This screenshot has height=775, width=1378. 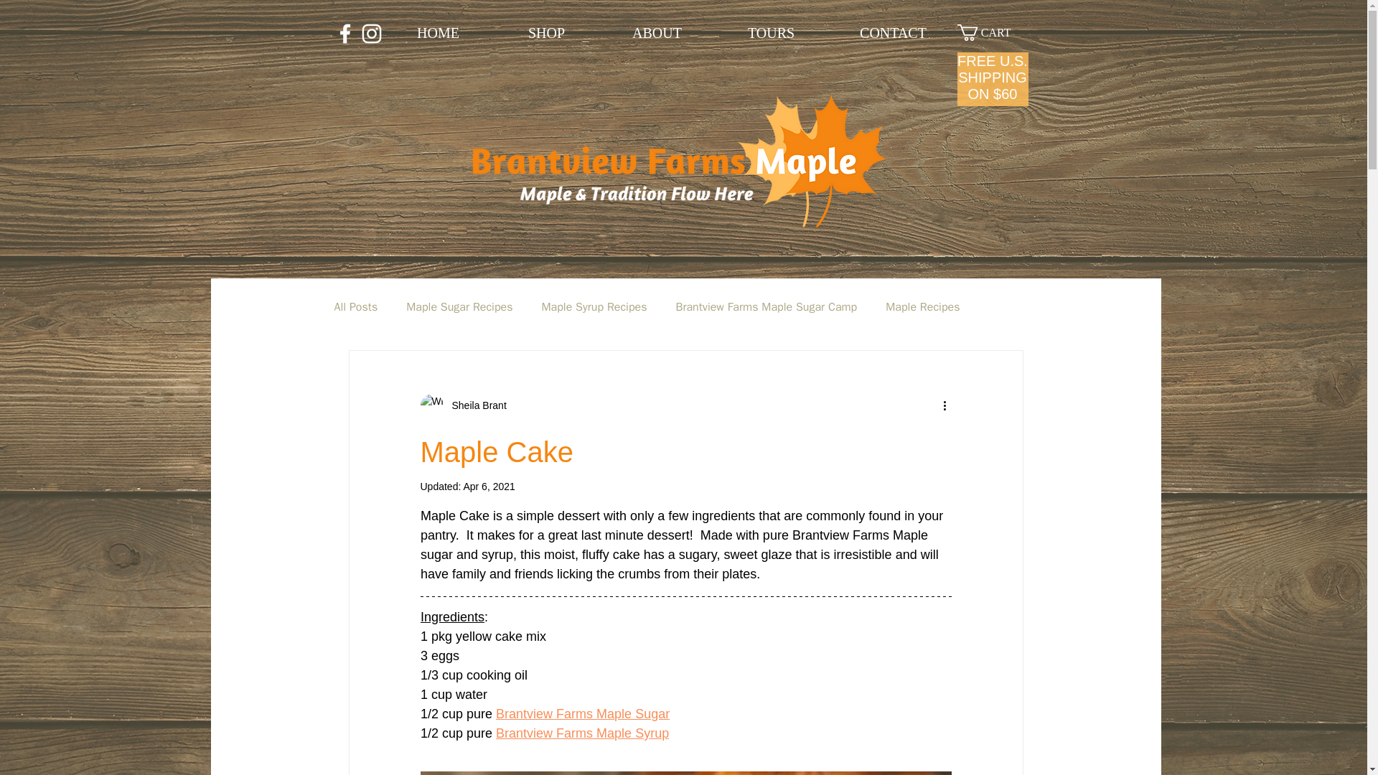 What do you see at coordinates (993, 32) in the screenshot?
I see `CART` at bounding box center [993, 32].